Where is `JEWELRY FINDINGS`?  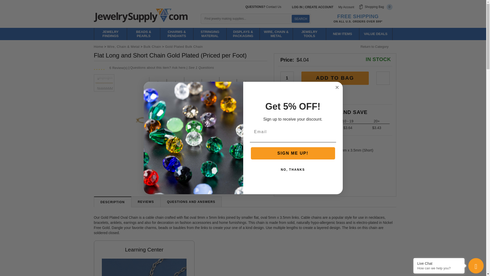 JEWELRY FINDINGS is located at coordinates (110, 34).